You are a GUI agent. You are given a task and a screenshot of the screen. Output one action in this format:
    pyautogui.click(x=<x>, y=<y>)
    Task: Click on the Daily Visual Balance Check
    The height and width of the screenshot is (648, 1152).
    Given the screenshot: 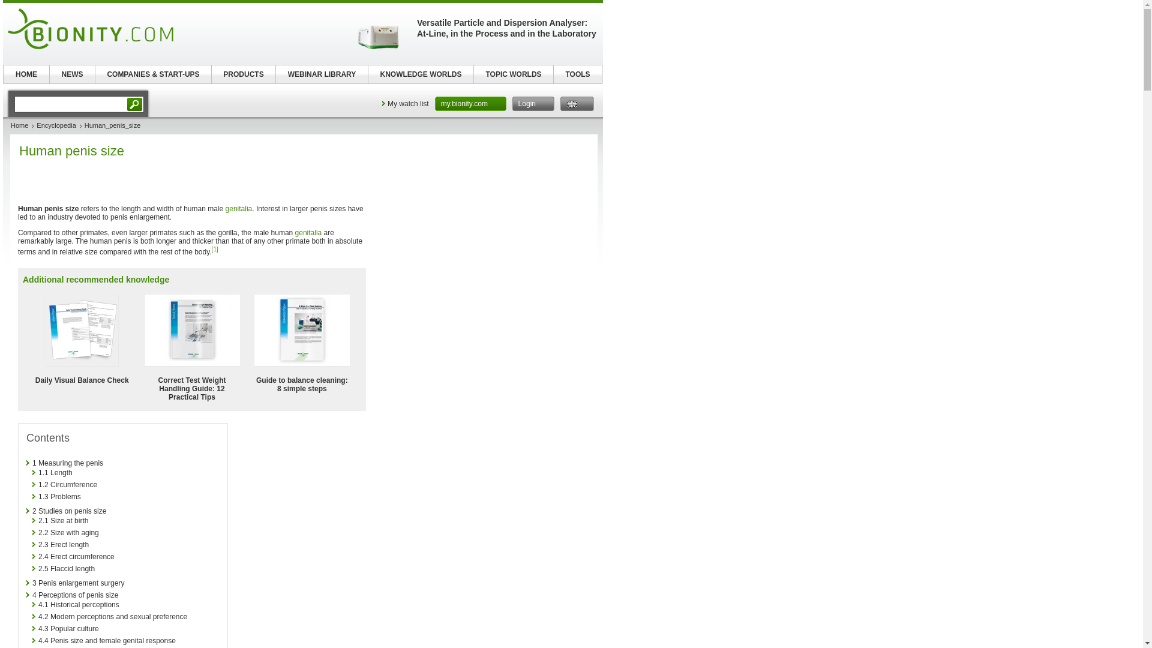 What is the action you would take?
    pyautogui.click(x=82, y=380)
    